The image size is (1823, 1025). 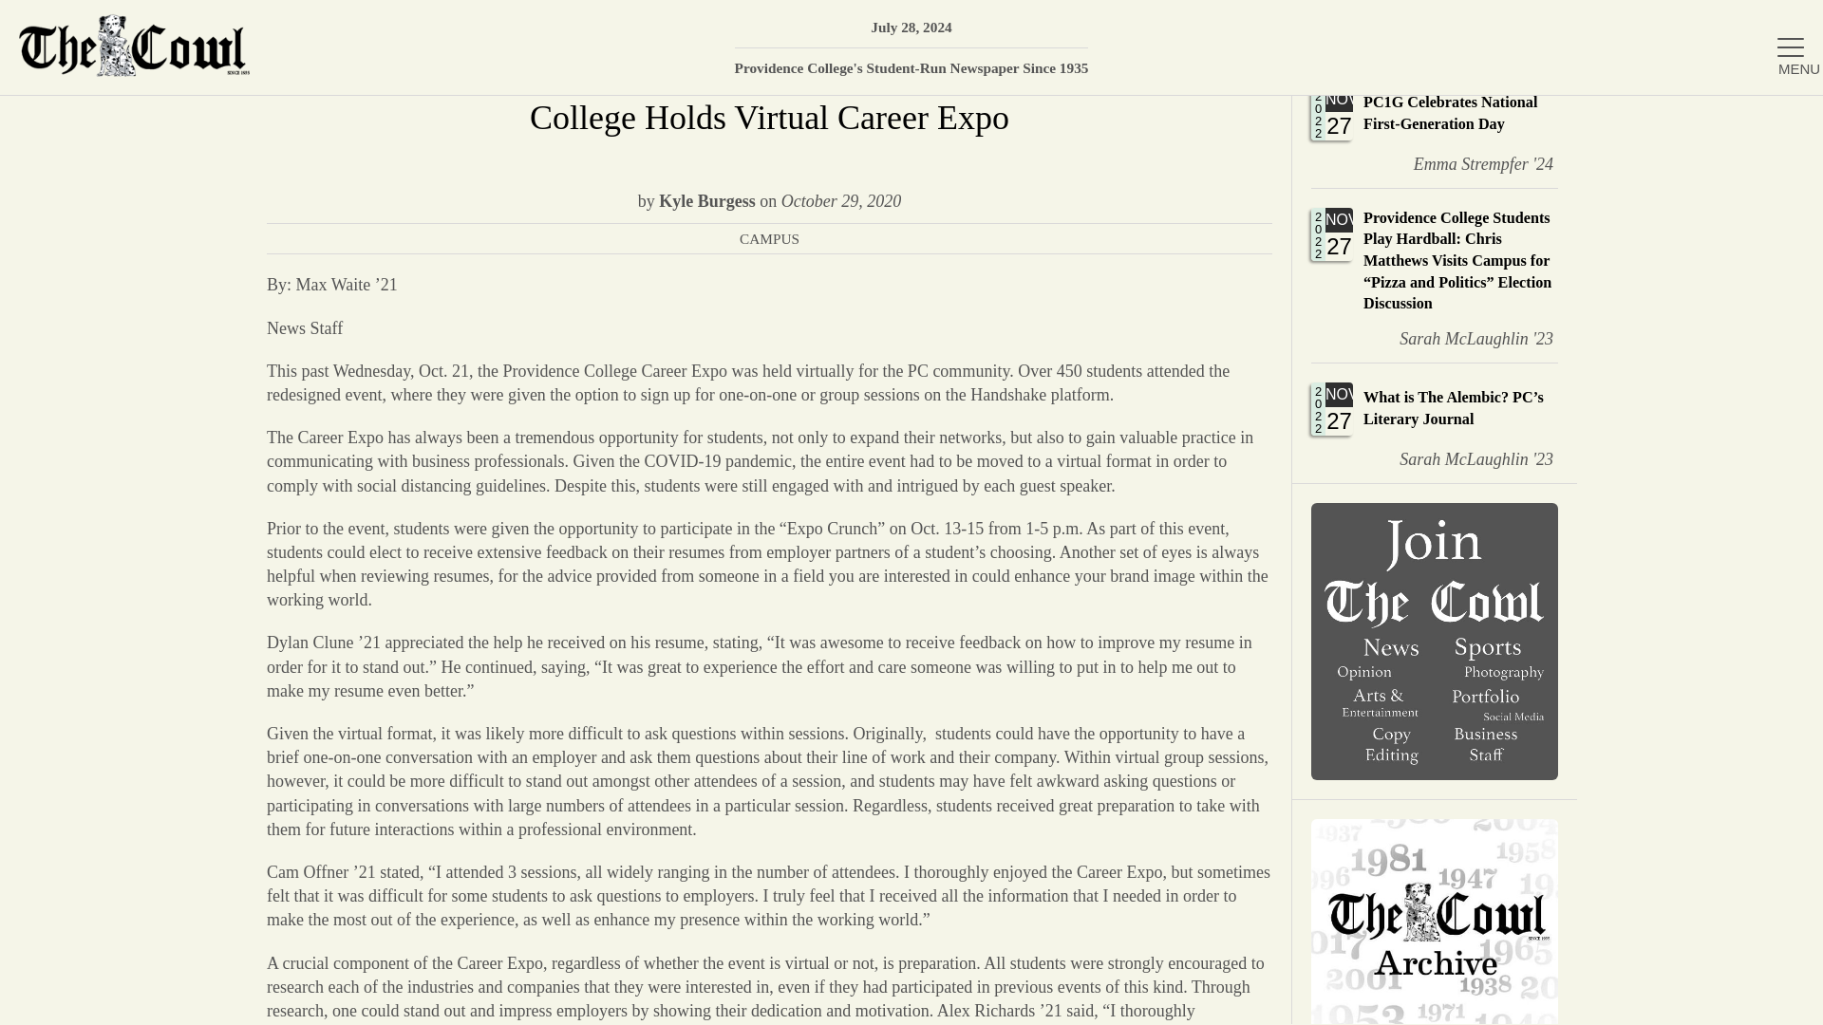 What do you see at coordinates (1434, 127) in the screenshot?
I see `Portfolio` at bounding box center [1434, 127].